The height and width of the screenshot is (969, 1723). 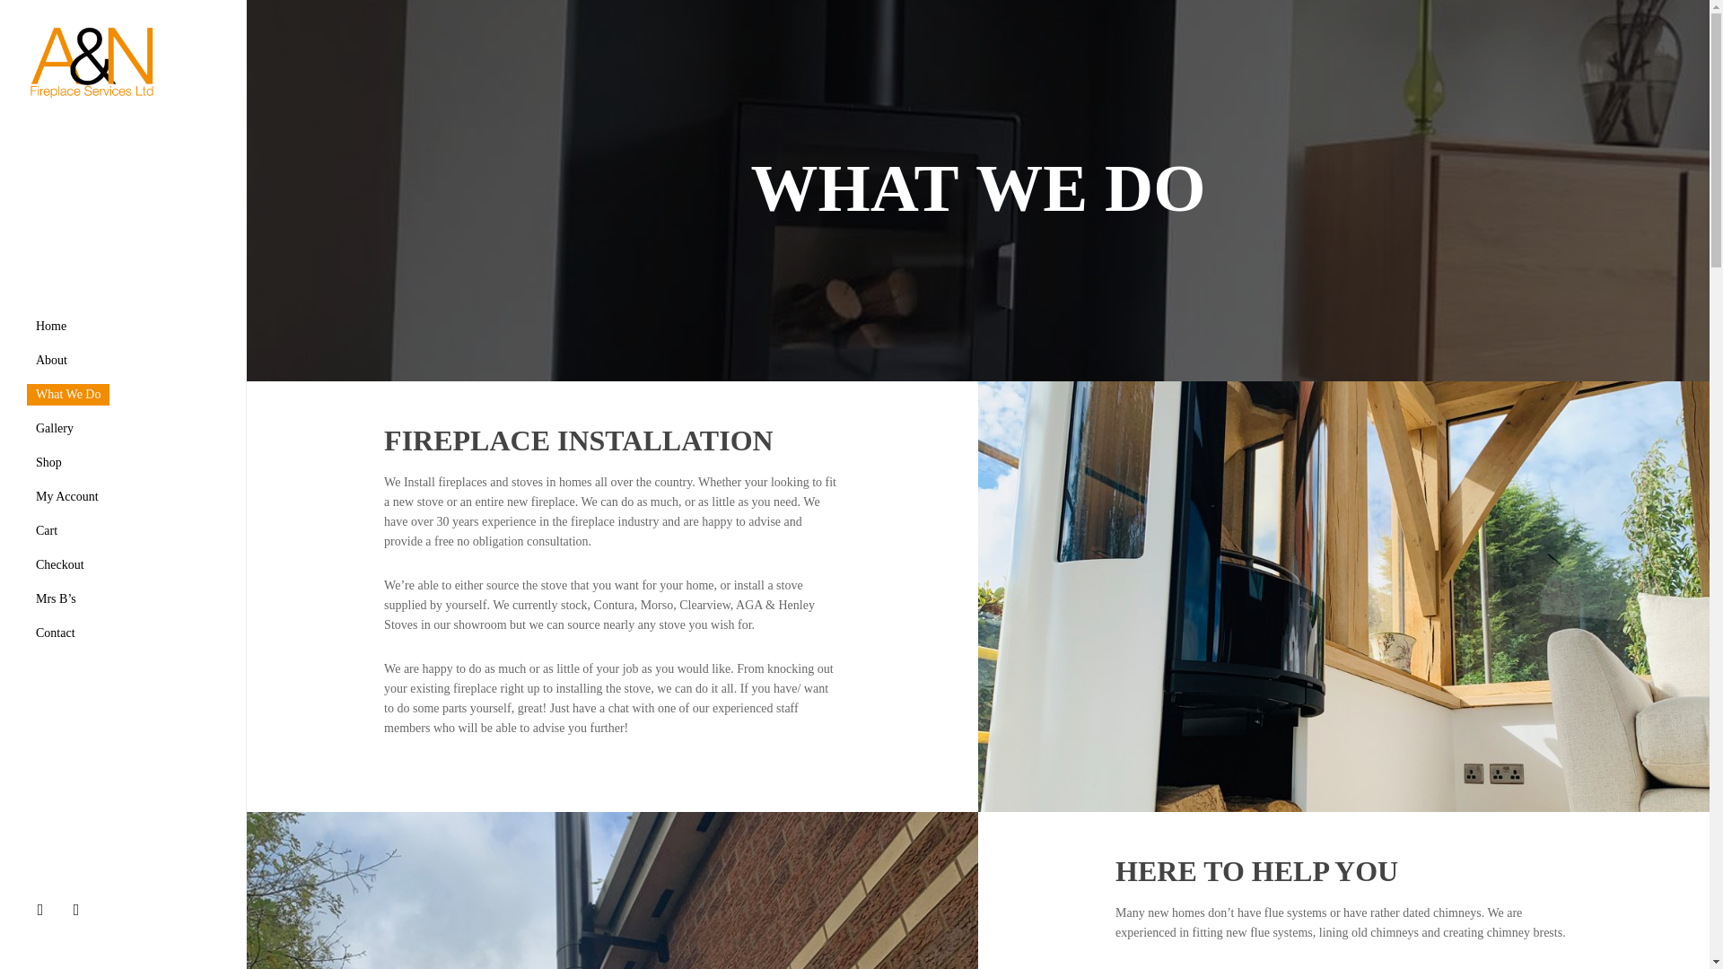 I want to click on Checkout, so click(x=59, y=564).